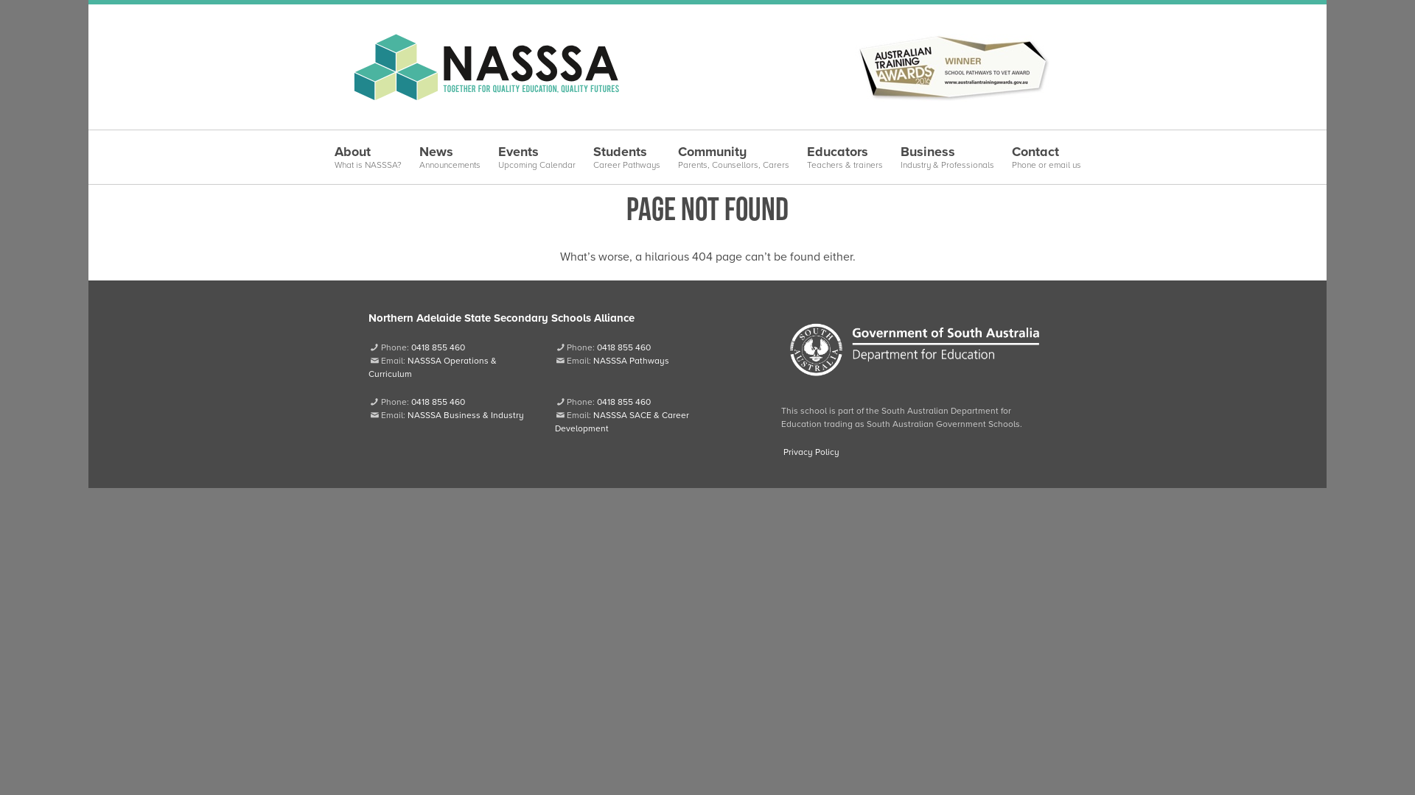 This screenshot has height=795, width=1415. I want to click on 0418 855 460, so click(623, 402).